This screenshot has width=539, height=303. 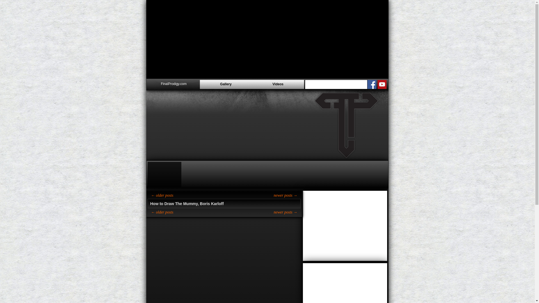 I want to click on Videos, so click(x=278, y=84).